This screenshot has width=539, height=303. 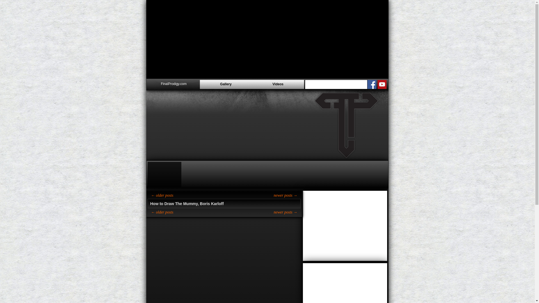 I want to click on Videos, so click(x=278, y=84).